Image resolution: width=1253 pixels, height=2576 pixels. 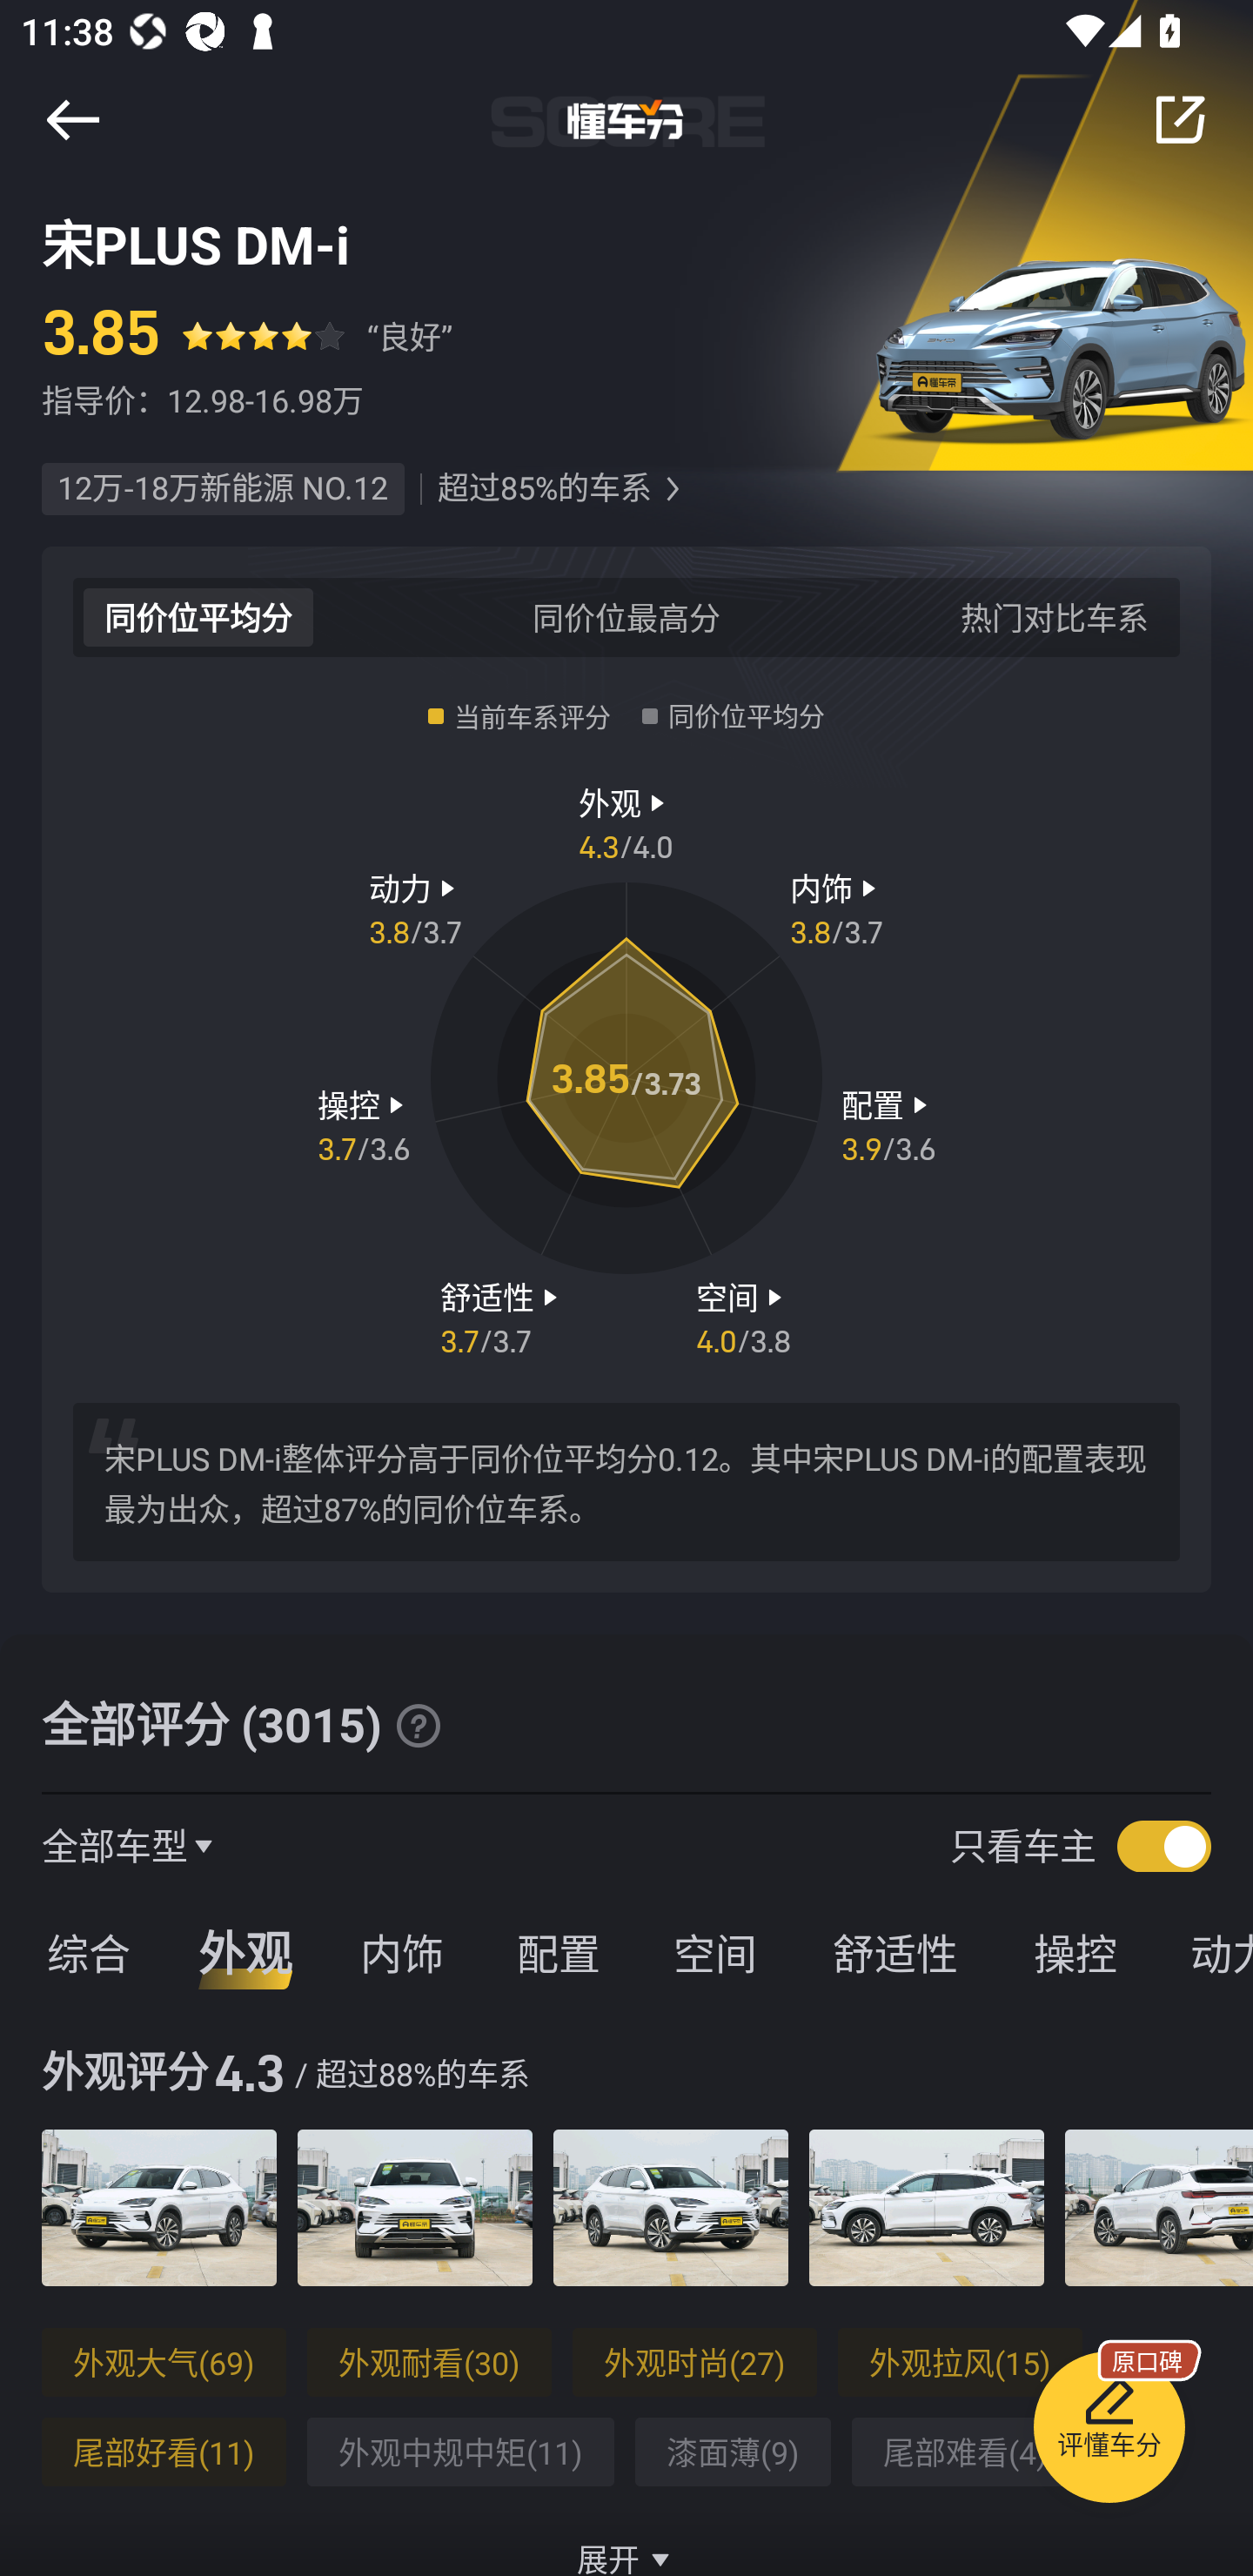 What do you see at coordinates (164, 2452) in the screenshot?
I see `尾部好看(11)` at bounding box center [164, 2452].